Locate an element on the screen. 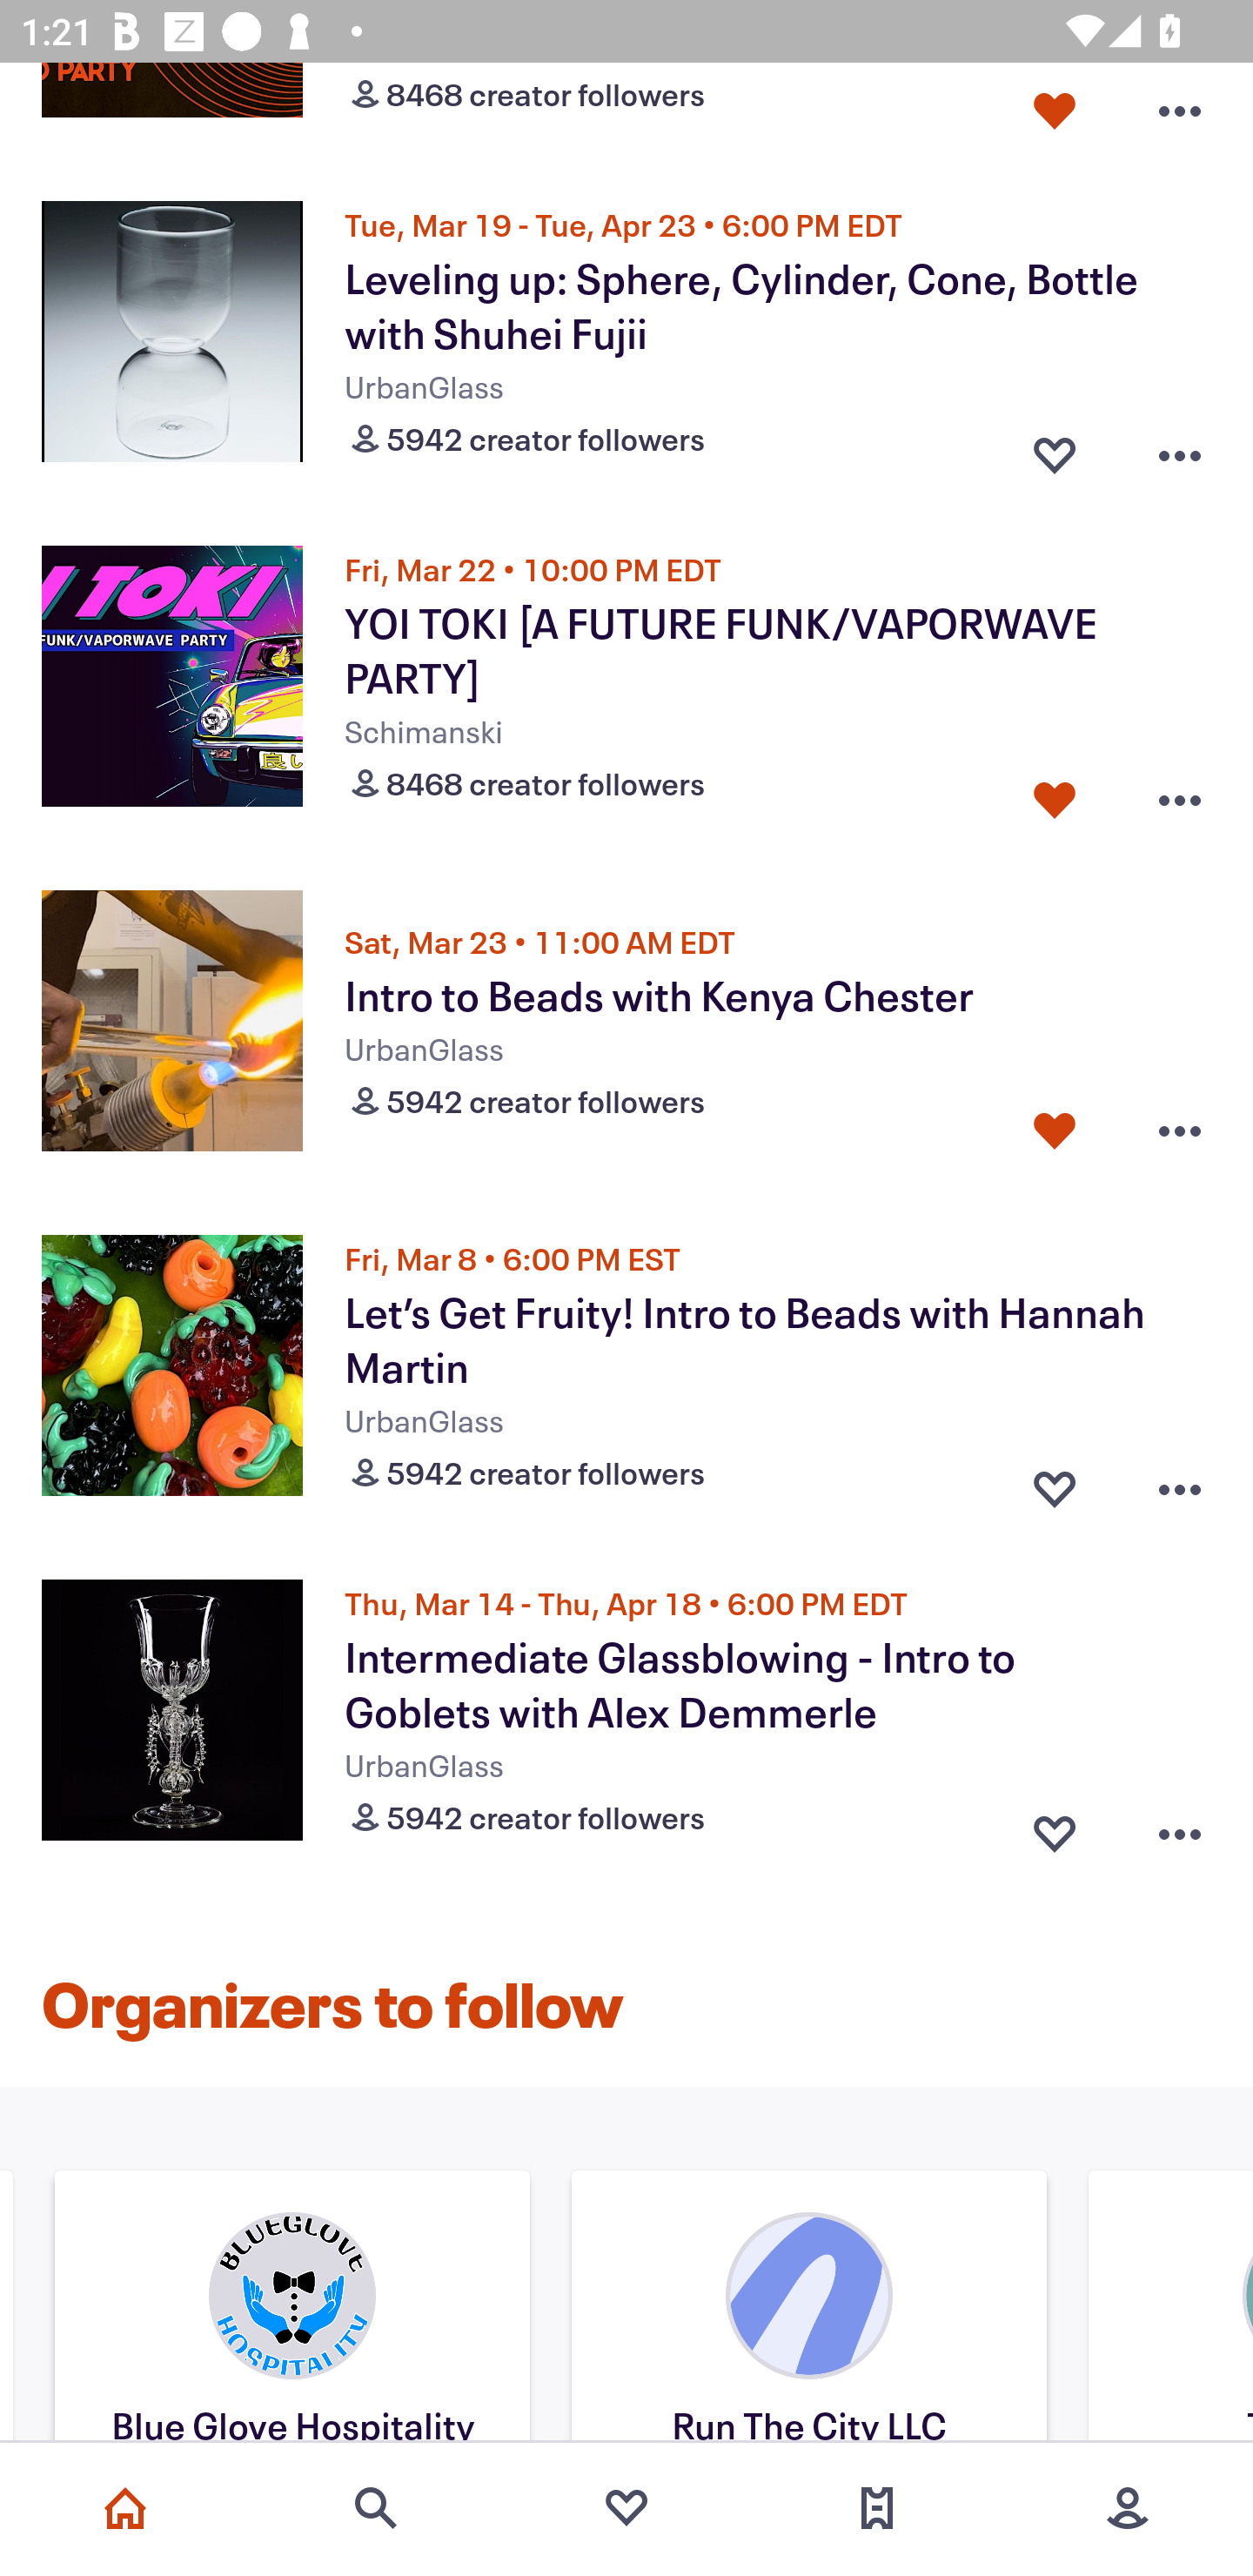 The width and height of the screenshot is (1253, 2576). Overflow menu button is located at coordinates (1180, 449).